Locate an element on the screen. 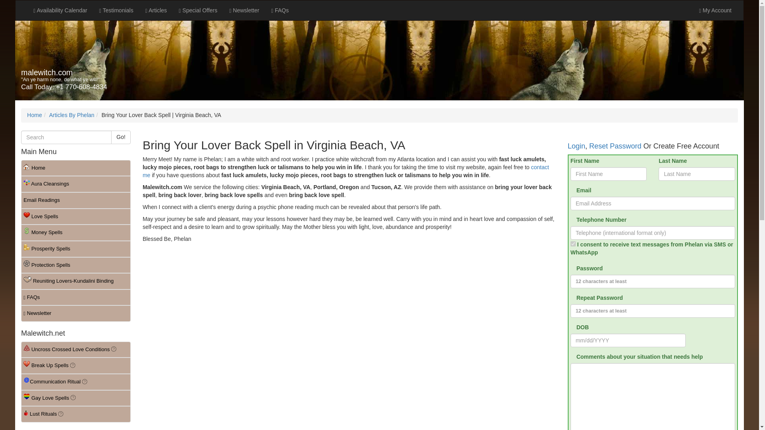  Communication Ritual is located at coordinates (76, 381).